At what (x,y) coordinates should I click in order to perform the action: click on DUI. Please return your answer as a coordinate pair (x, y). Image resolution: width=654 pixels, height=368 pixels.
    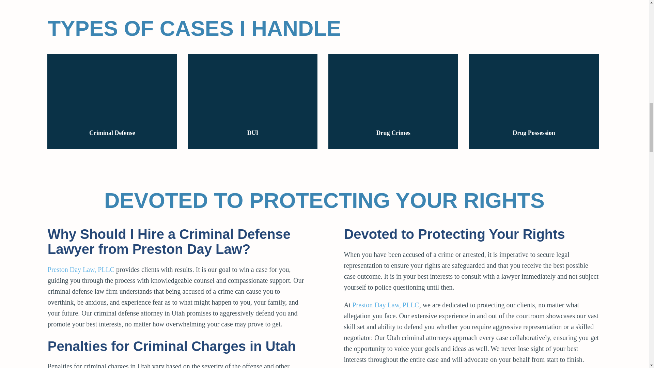
    Looking at the image, I should click on (253, 102).